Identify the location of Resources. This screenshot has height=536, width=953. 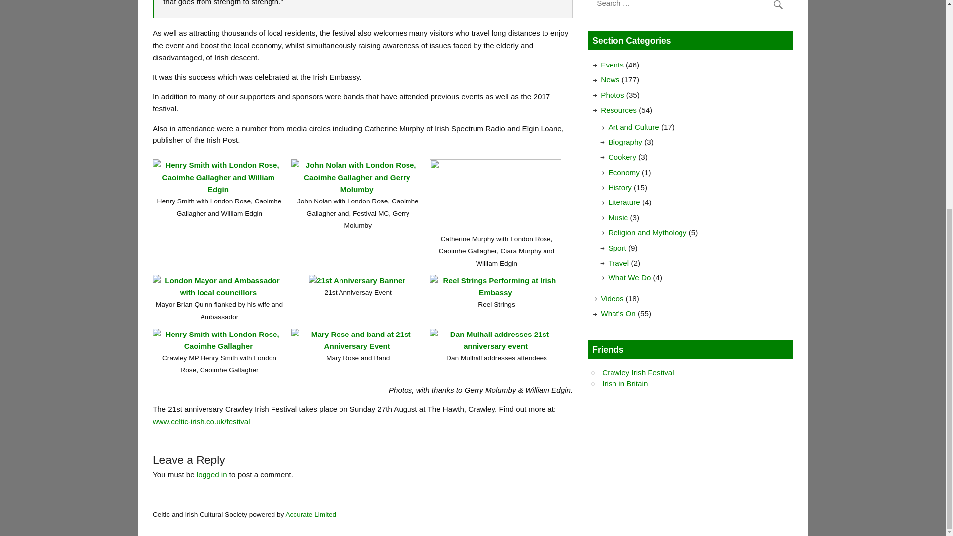
(618, 110).